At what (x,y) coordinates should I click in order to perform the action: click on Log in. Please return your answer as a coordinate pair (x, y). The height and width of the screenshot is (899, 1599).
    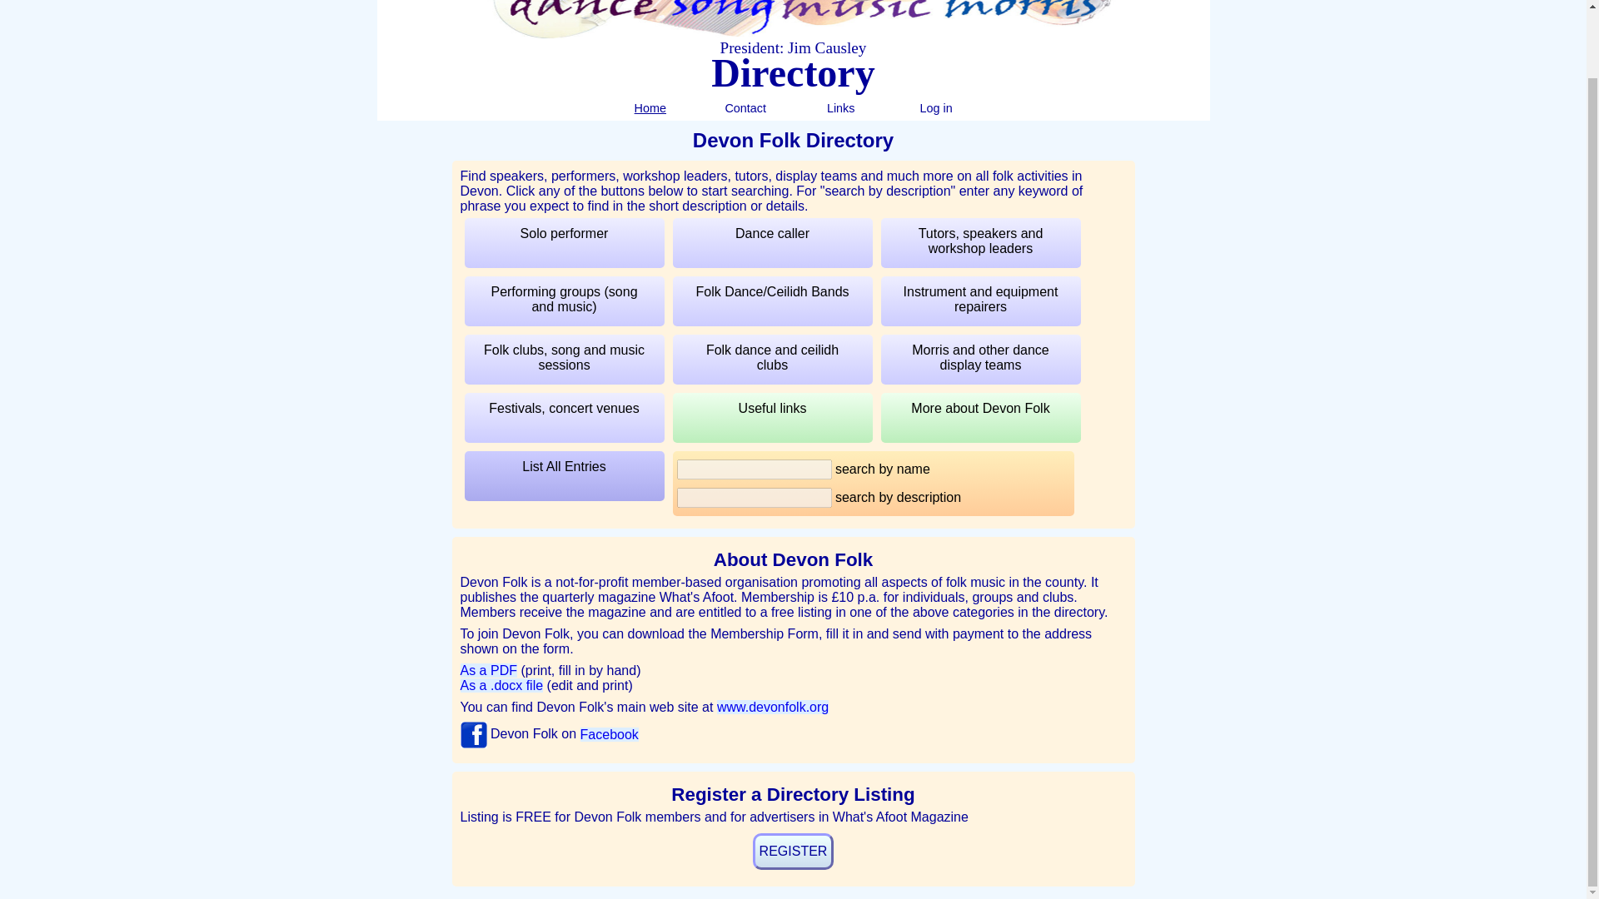
    Looking at the image, I should click on (935, 108).